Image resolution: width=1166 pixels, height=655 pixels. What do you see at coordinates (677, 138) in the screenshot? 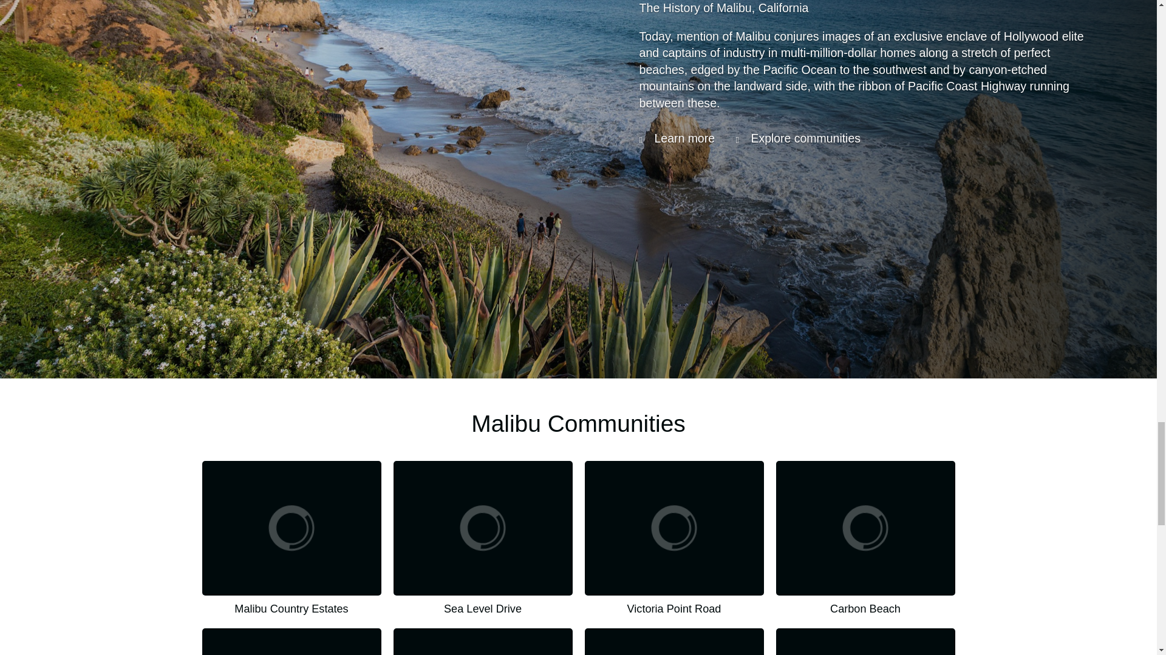
I see `Learn more` at bounding box center [677, 138].